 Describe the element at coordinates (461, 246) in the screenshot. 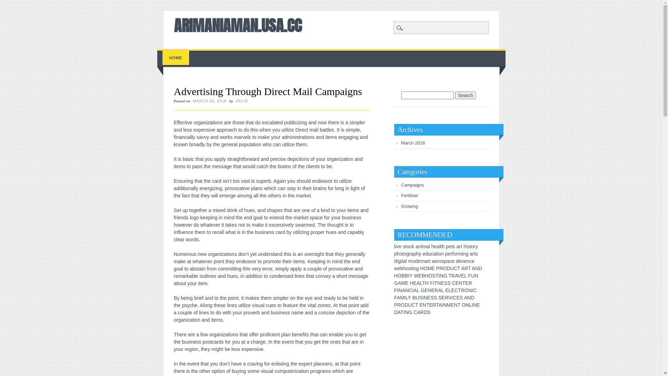

I see `t` at that location.